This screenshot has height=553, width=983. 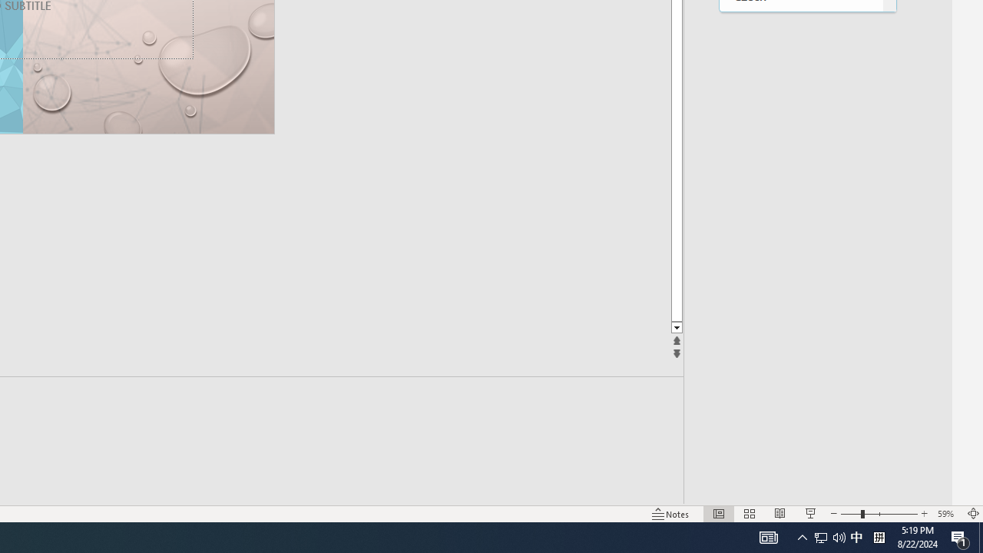 What do you see at coordinates (800, 436) in the screenshot?
I see `Galician` at bounding box center [800, 436].